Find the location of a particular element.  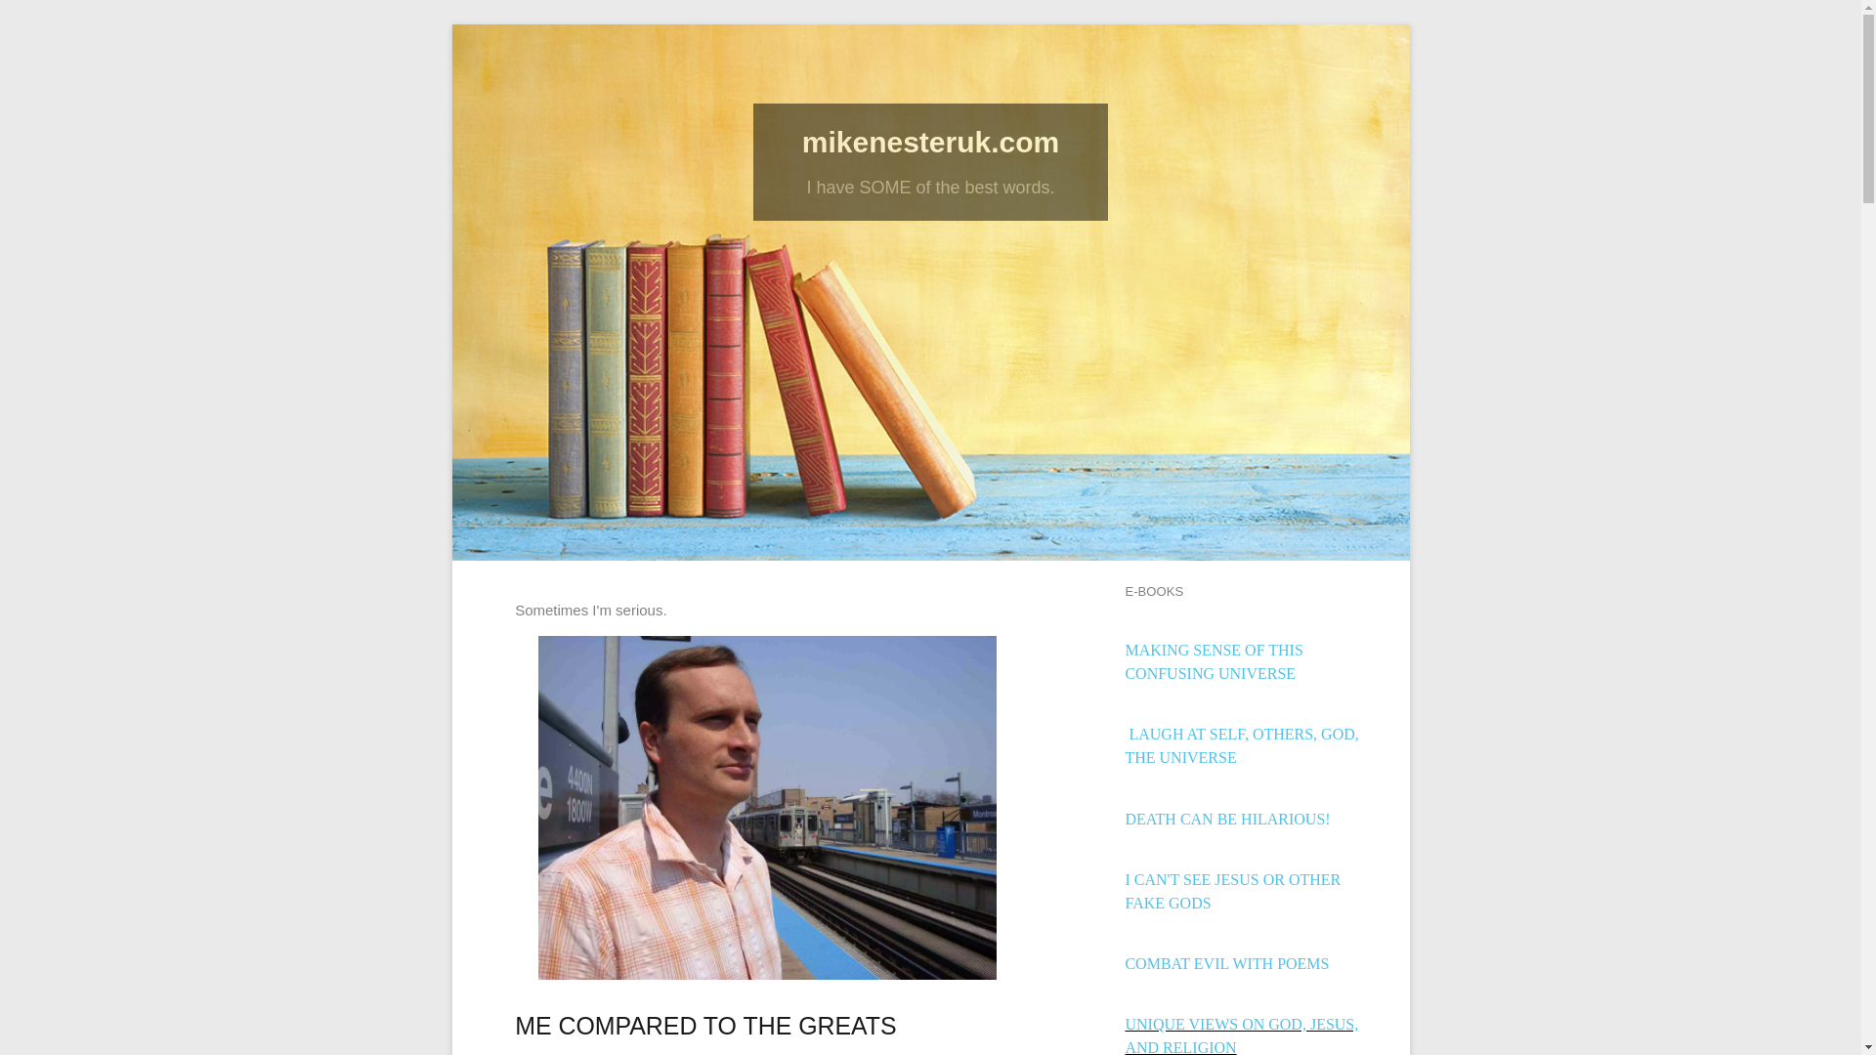

COMBAT EVIL WITH POEMS is located at coordinates (1225, 963).